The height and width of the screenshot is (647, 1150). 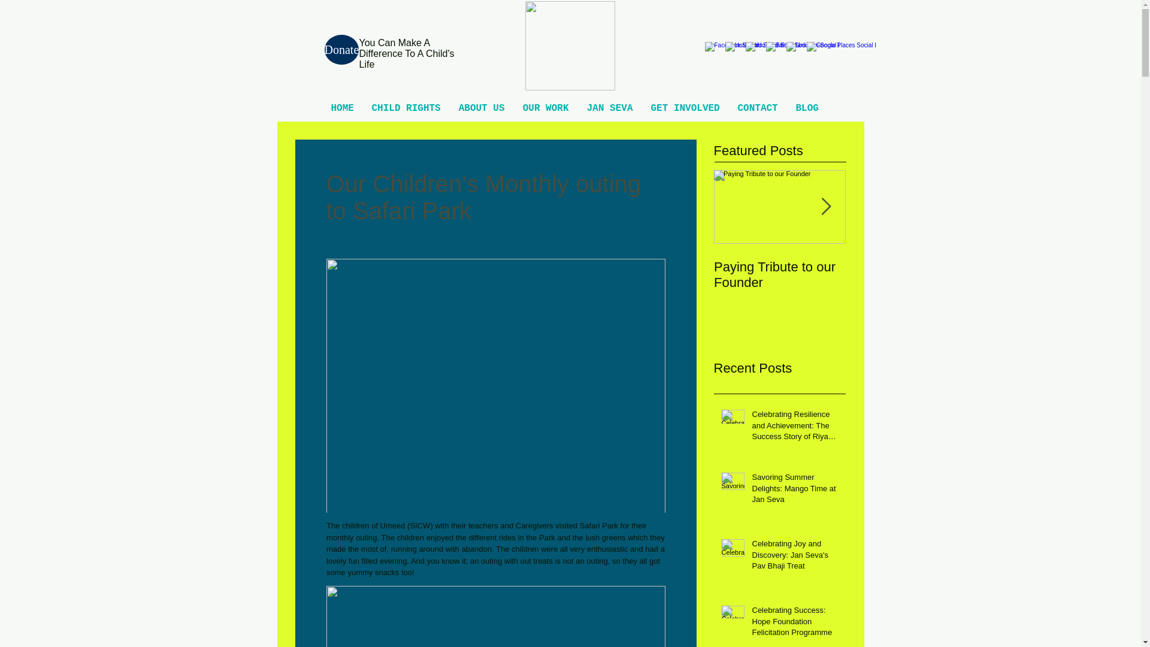 I want to click on ABOUT US, so click(x=481, y=108).